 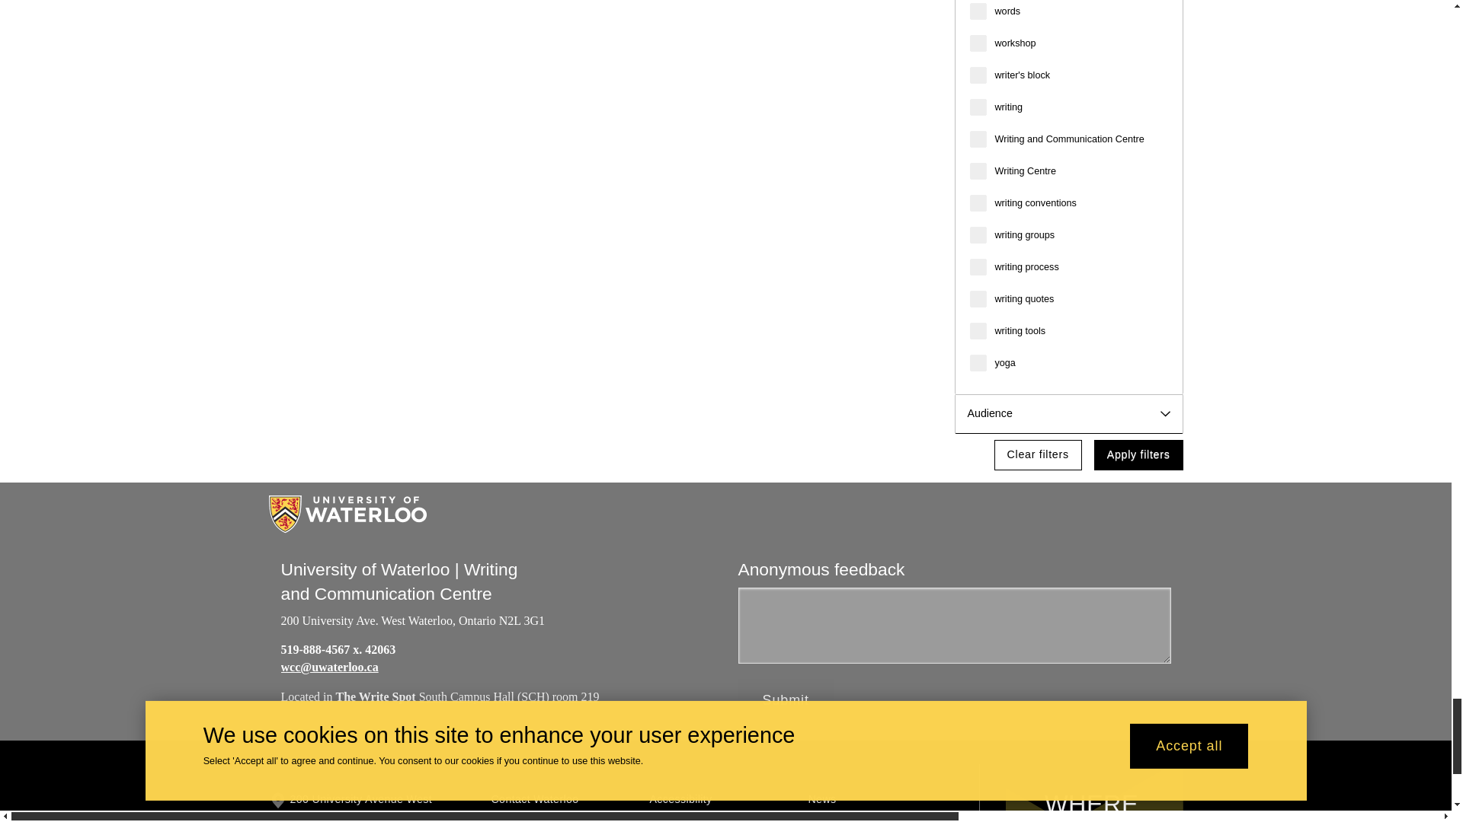 What do you see at coordinates (785, 701) in the screenshot?
I see `Submit` at bounding box center [785, 701].